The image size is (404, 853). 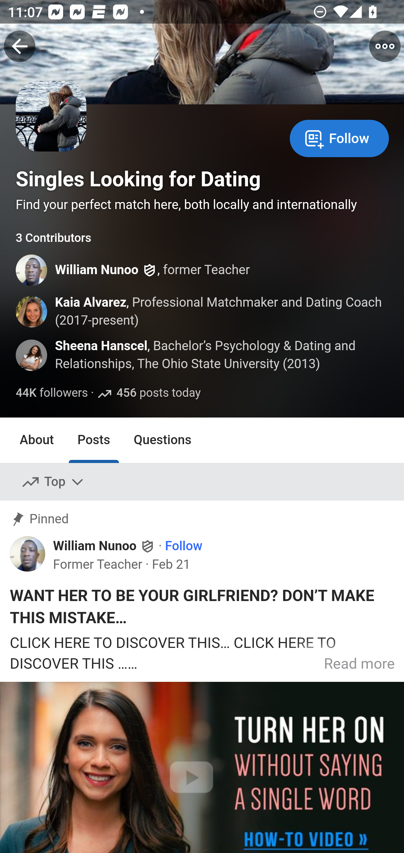 I want to click on Follow, so click(x=339, y=137).